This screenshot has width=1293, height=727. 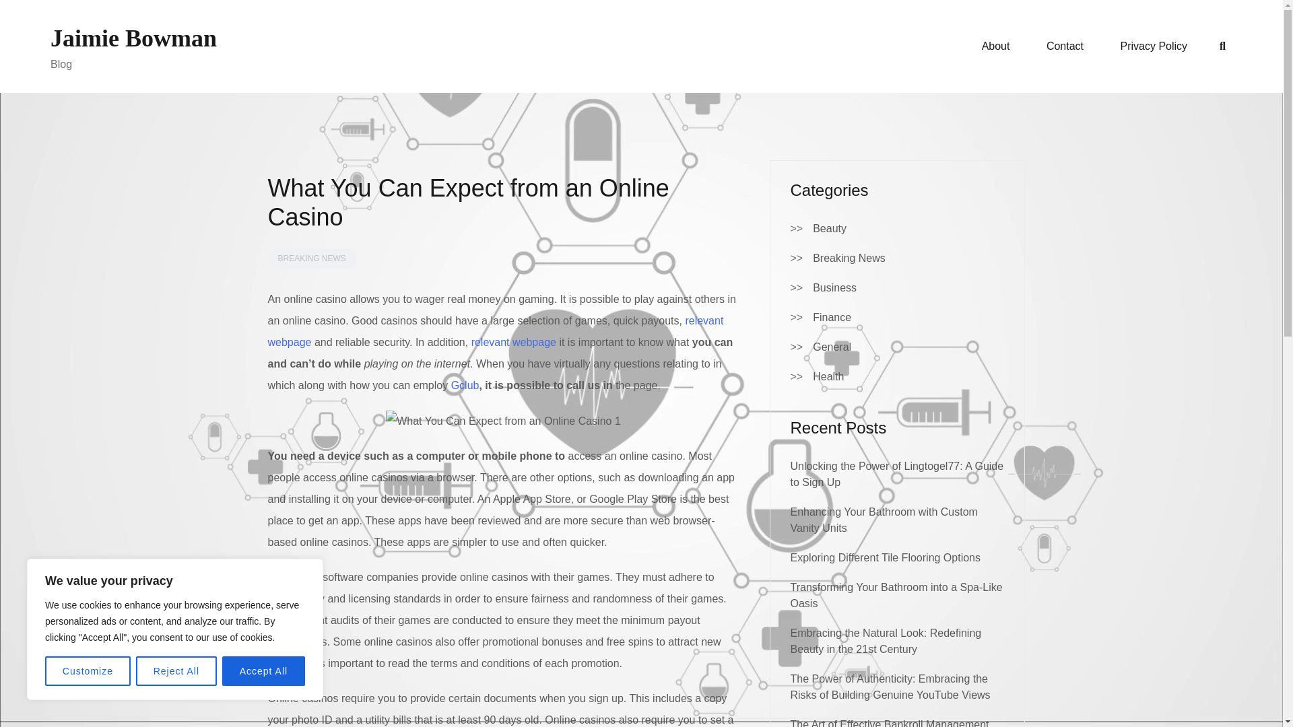 I want to click on Privacy Policy, so click(x=1154, y=46).